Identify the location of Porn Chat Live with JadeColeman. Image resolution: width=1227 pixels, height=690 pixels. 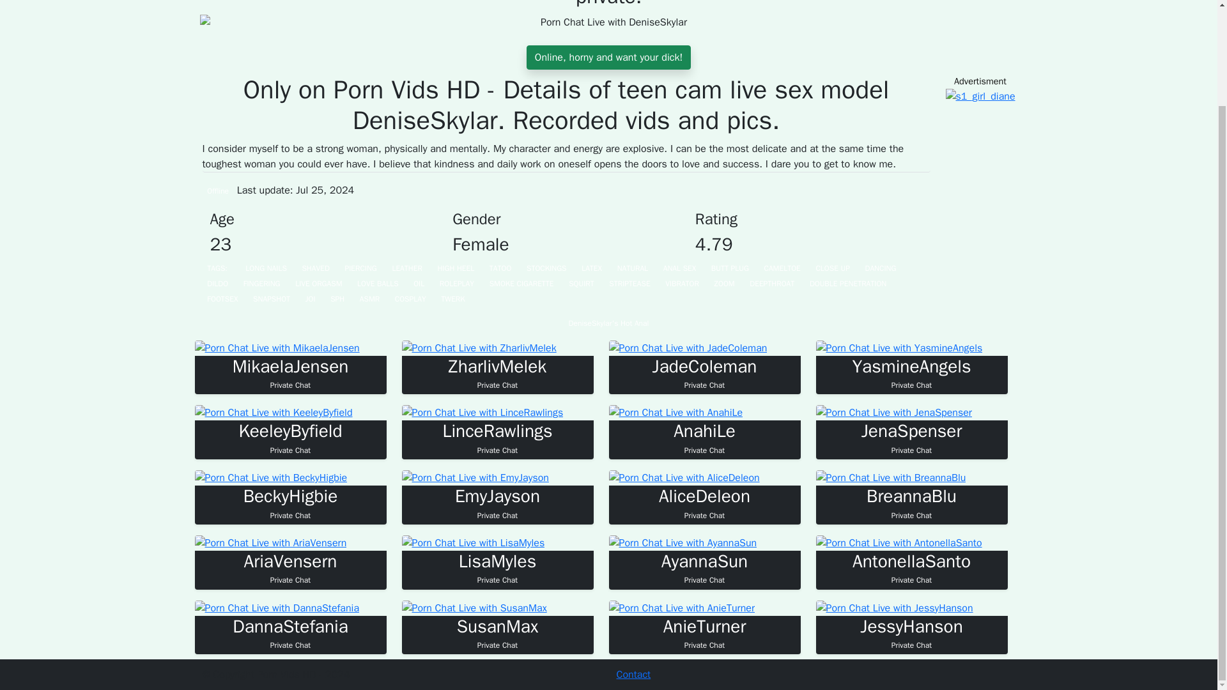
(688, 348).